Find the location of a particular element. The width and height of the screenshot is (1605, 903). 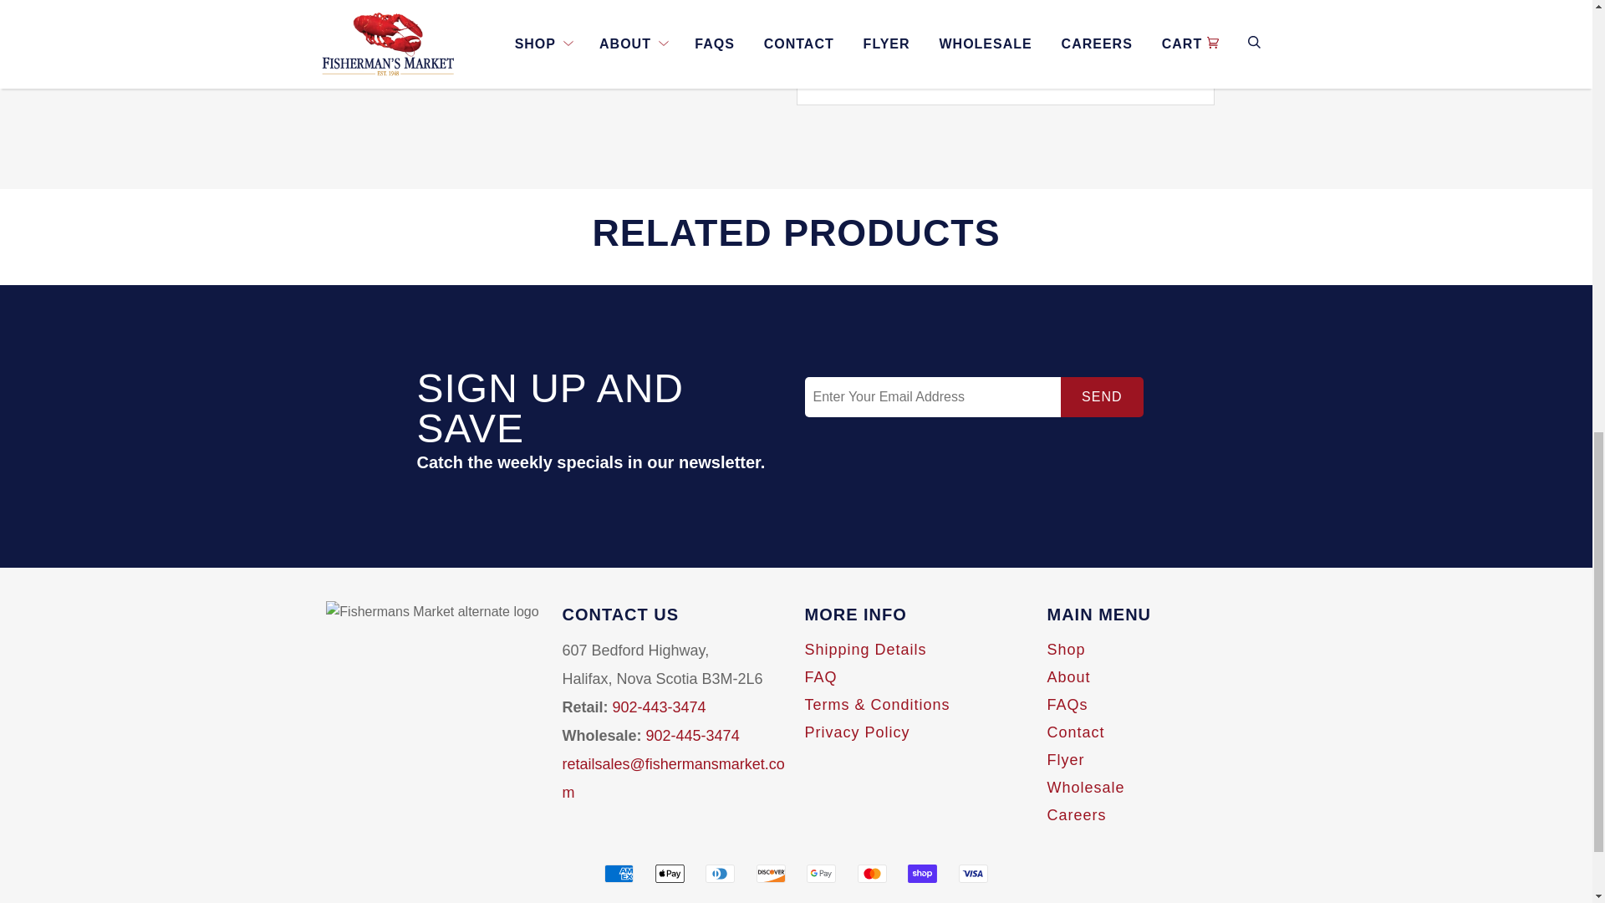

DISCOVER is located at coordinates (771, 873).